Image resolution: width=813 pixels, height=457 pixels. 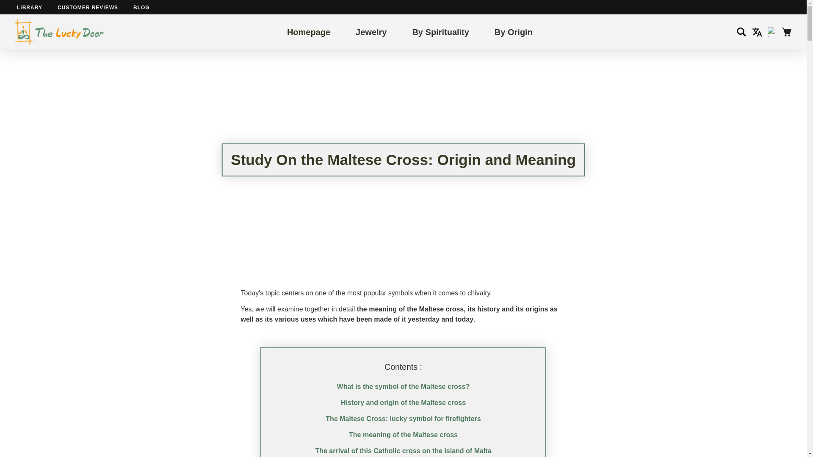 What do you see at coordinates (30, 7) in the screenshot?
I see `LIBRARY` at bounding box center [30, 7].